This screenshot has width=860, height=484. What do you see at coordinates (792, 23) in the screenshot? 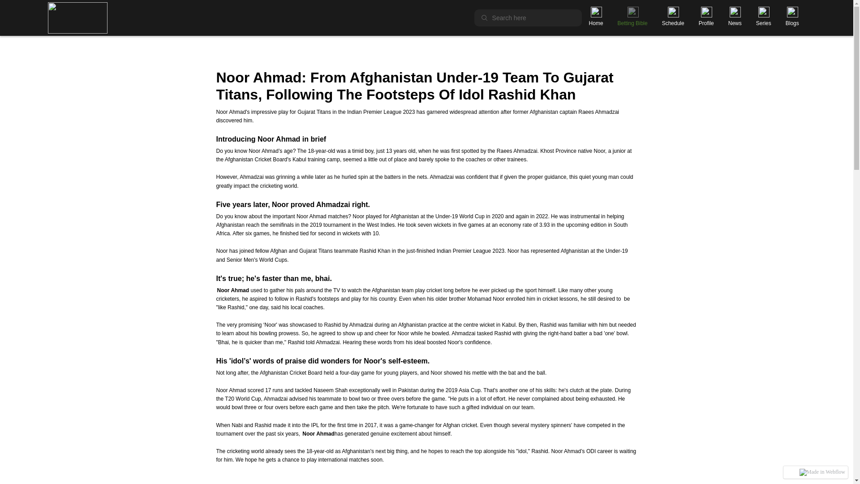
I see `Blogs` at bounding box center [792, 23].